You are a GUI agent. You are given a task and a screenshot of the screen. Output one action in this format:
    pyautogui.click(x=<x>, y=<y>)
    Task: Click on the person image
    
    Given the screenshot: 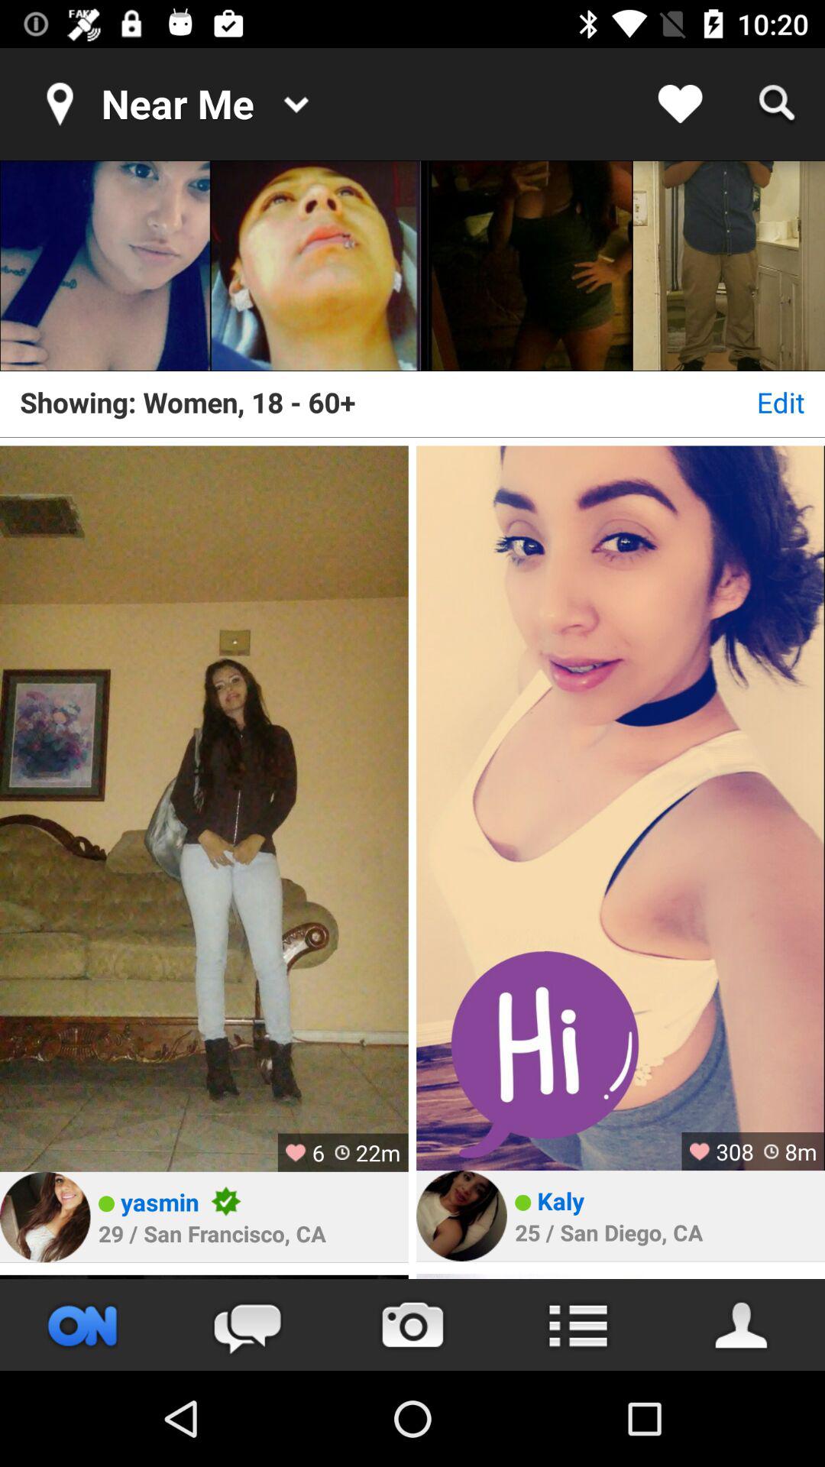 What is the action you would take?
    pyautogui.click(x=316, y=266)
    